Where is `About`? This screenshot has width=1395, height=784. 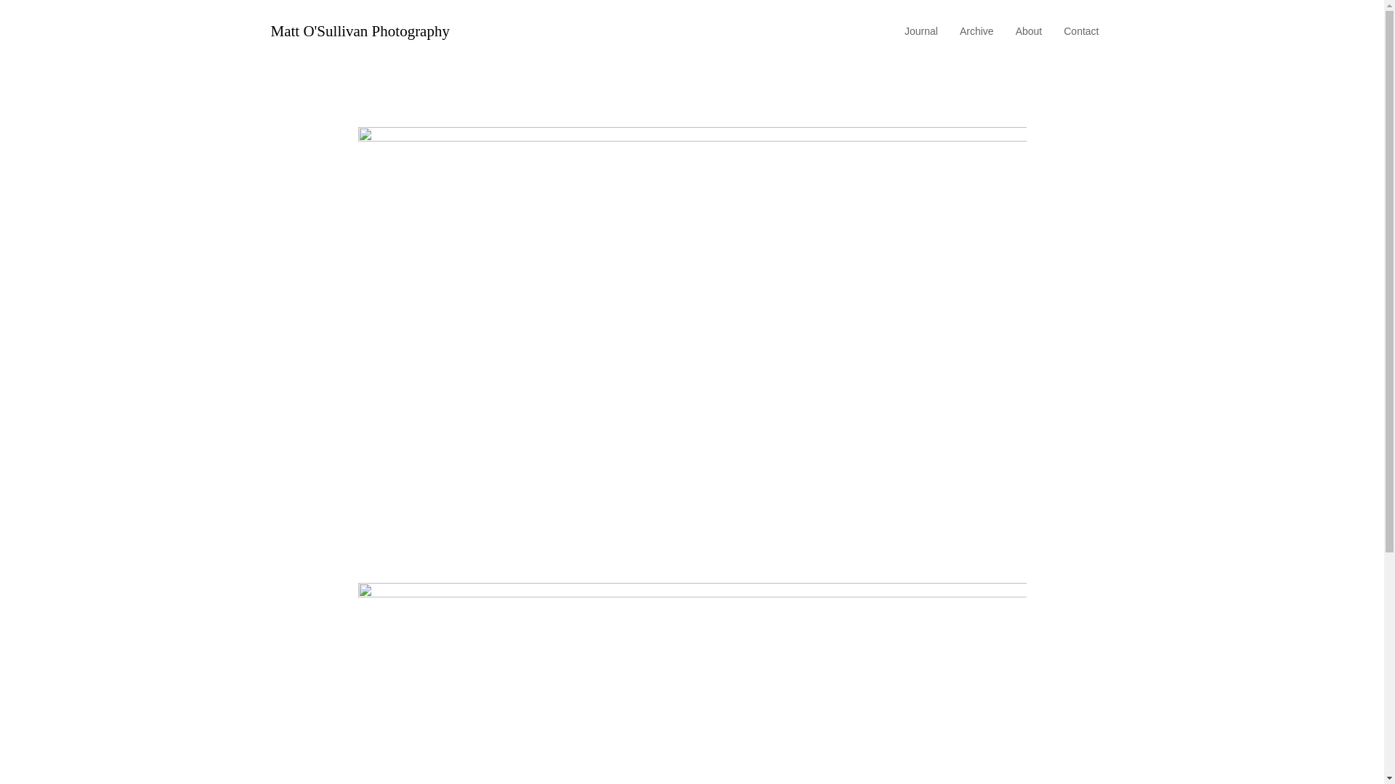 About is located at coordinates (1029, 31).